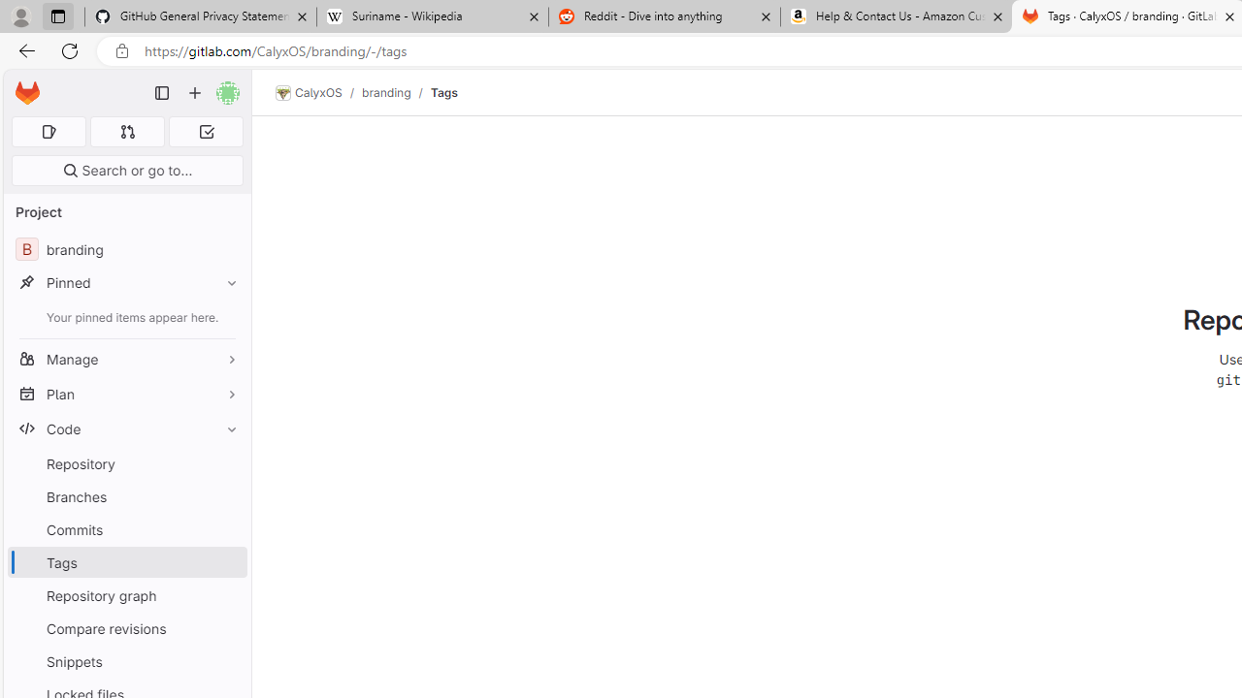 This screenshot has height=698, width=1242. What do you see at coordinates (126, 250) in the screenshot?
I see `B branding` at bounding box center [126, 250].